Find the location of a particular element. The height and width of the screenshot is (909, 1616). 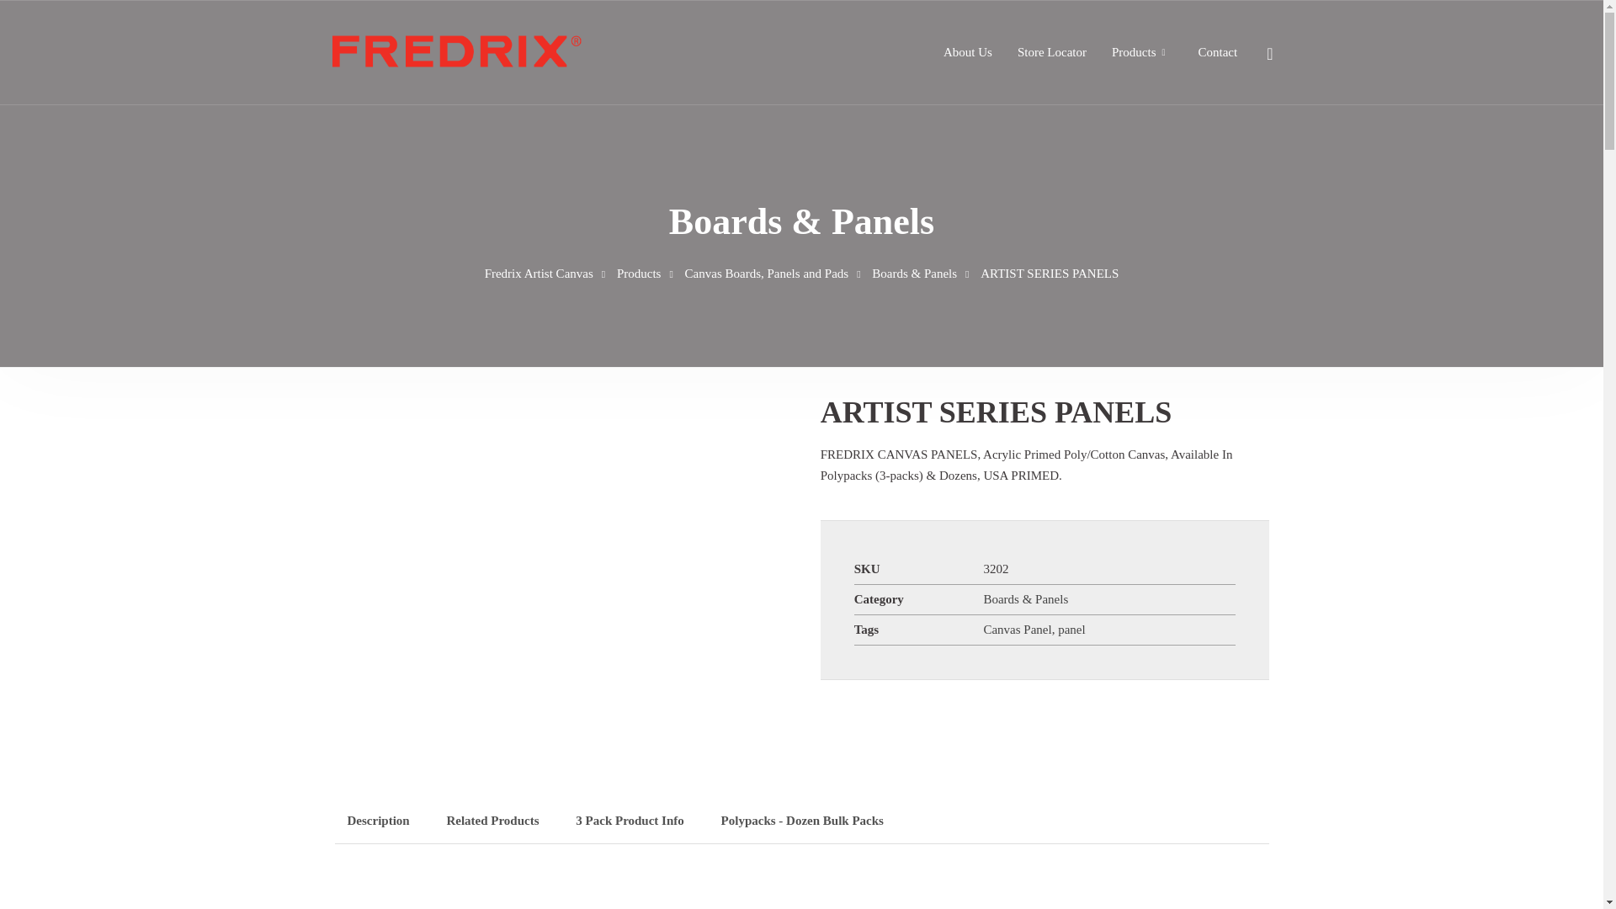

Canvas Boards, Panels and Pads is located at coordinates (768, 273).